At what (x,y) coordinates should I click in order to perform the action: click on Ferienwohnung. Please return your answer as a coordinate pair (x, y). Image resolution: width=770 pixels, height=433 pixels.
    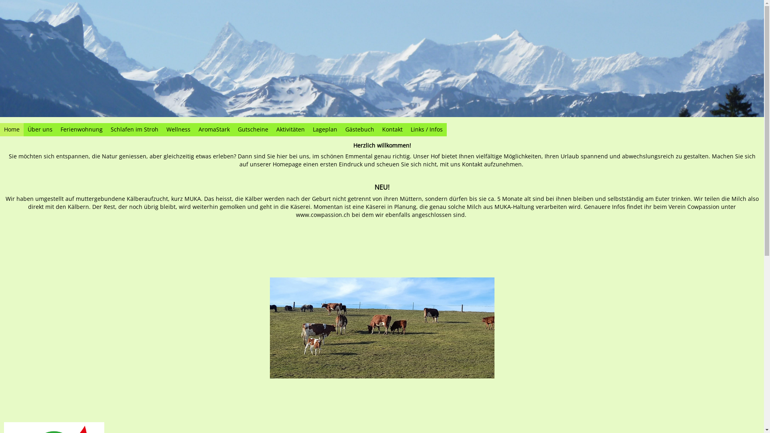
    Looking at the image, I should click on (82, 130).